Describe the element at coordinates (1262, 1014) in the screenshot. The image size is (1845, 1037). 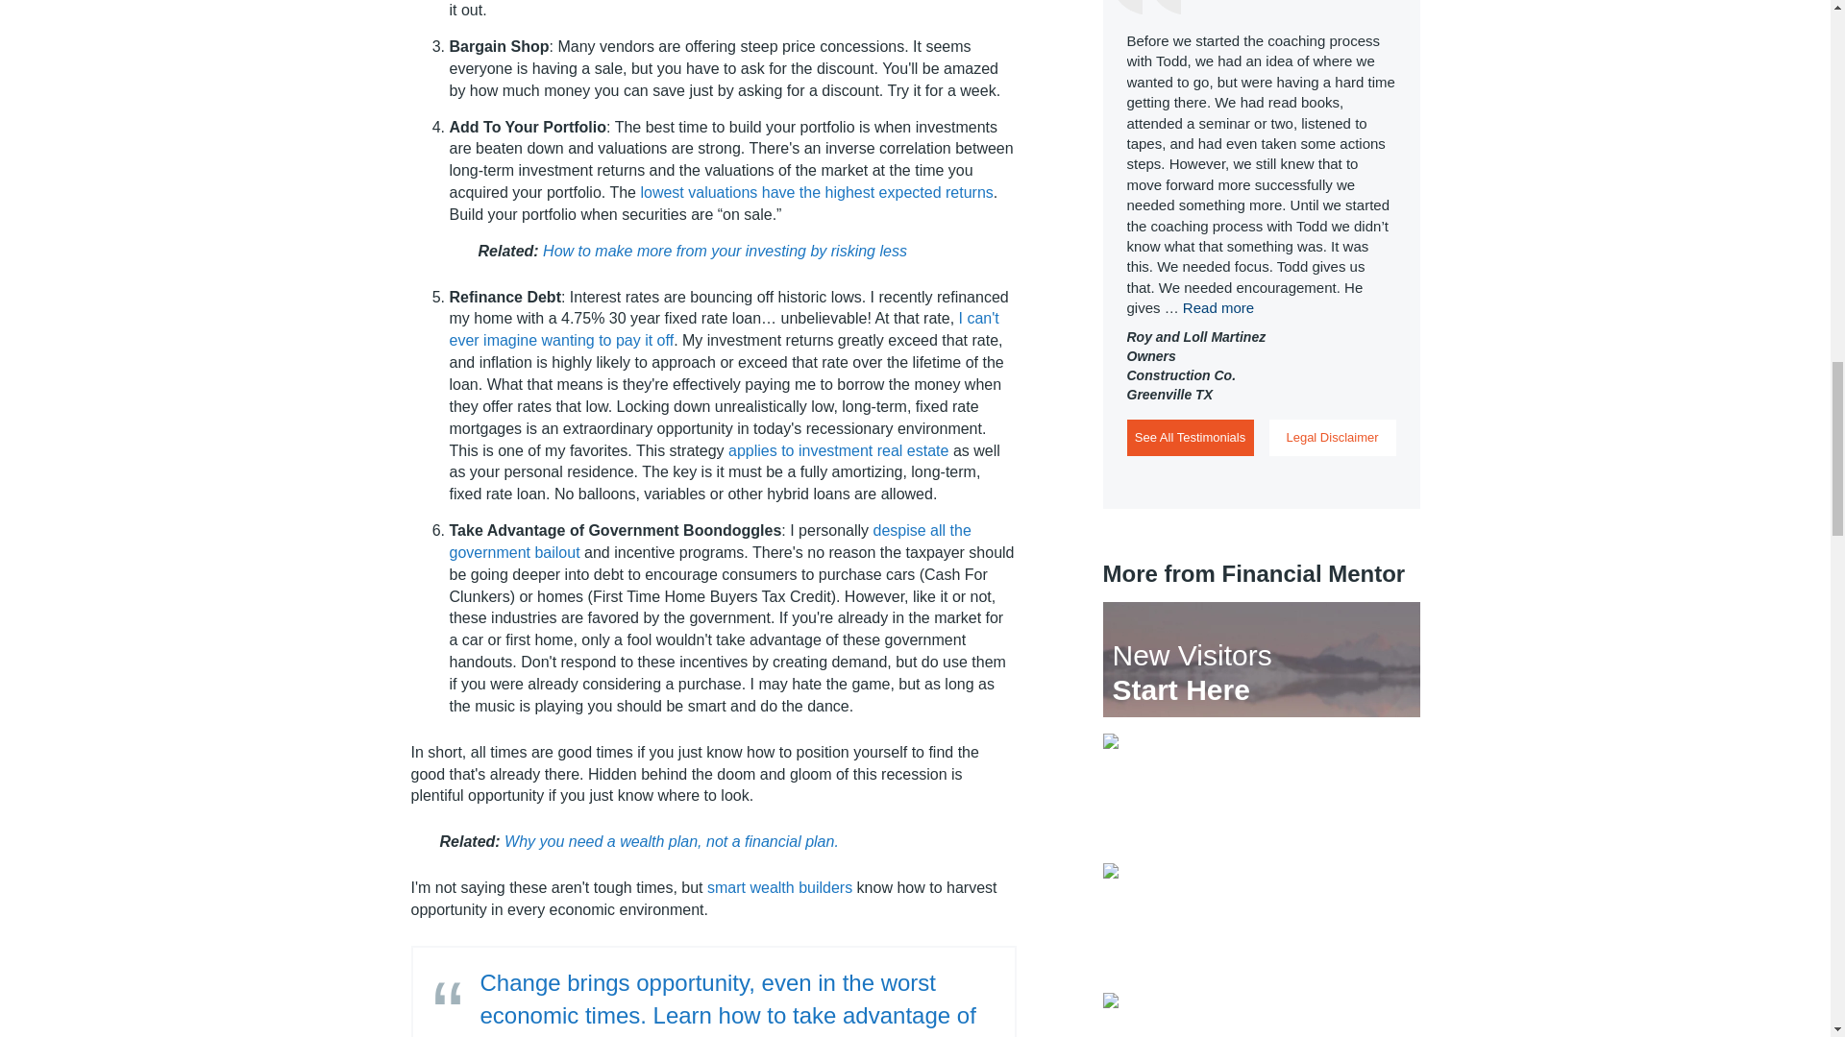
I see `Investment Ebooks: Learn Strategies to Build Wealth` at that location.